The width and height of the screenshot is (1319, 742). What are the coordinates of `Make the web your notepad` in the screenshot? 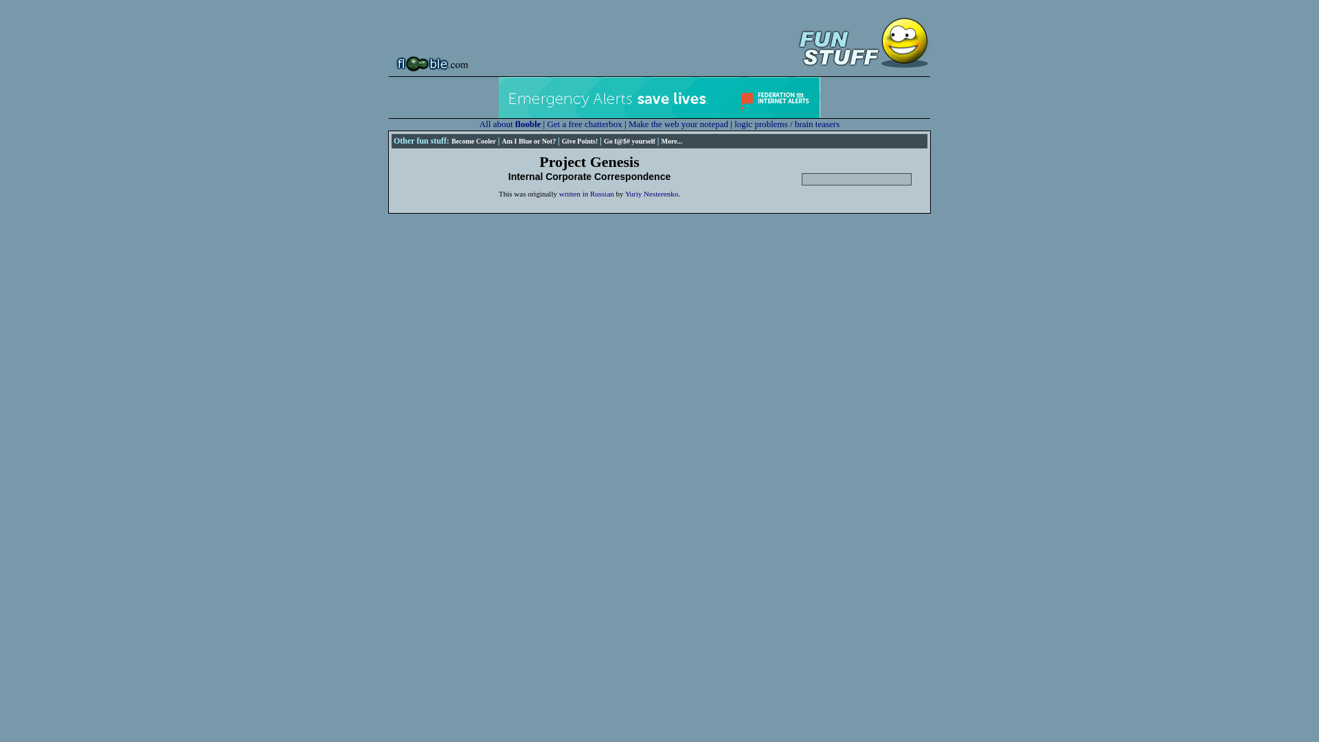 It's located at (678, 124).